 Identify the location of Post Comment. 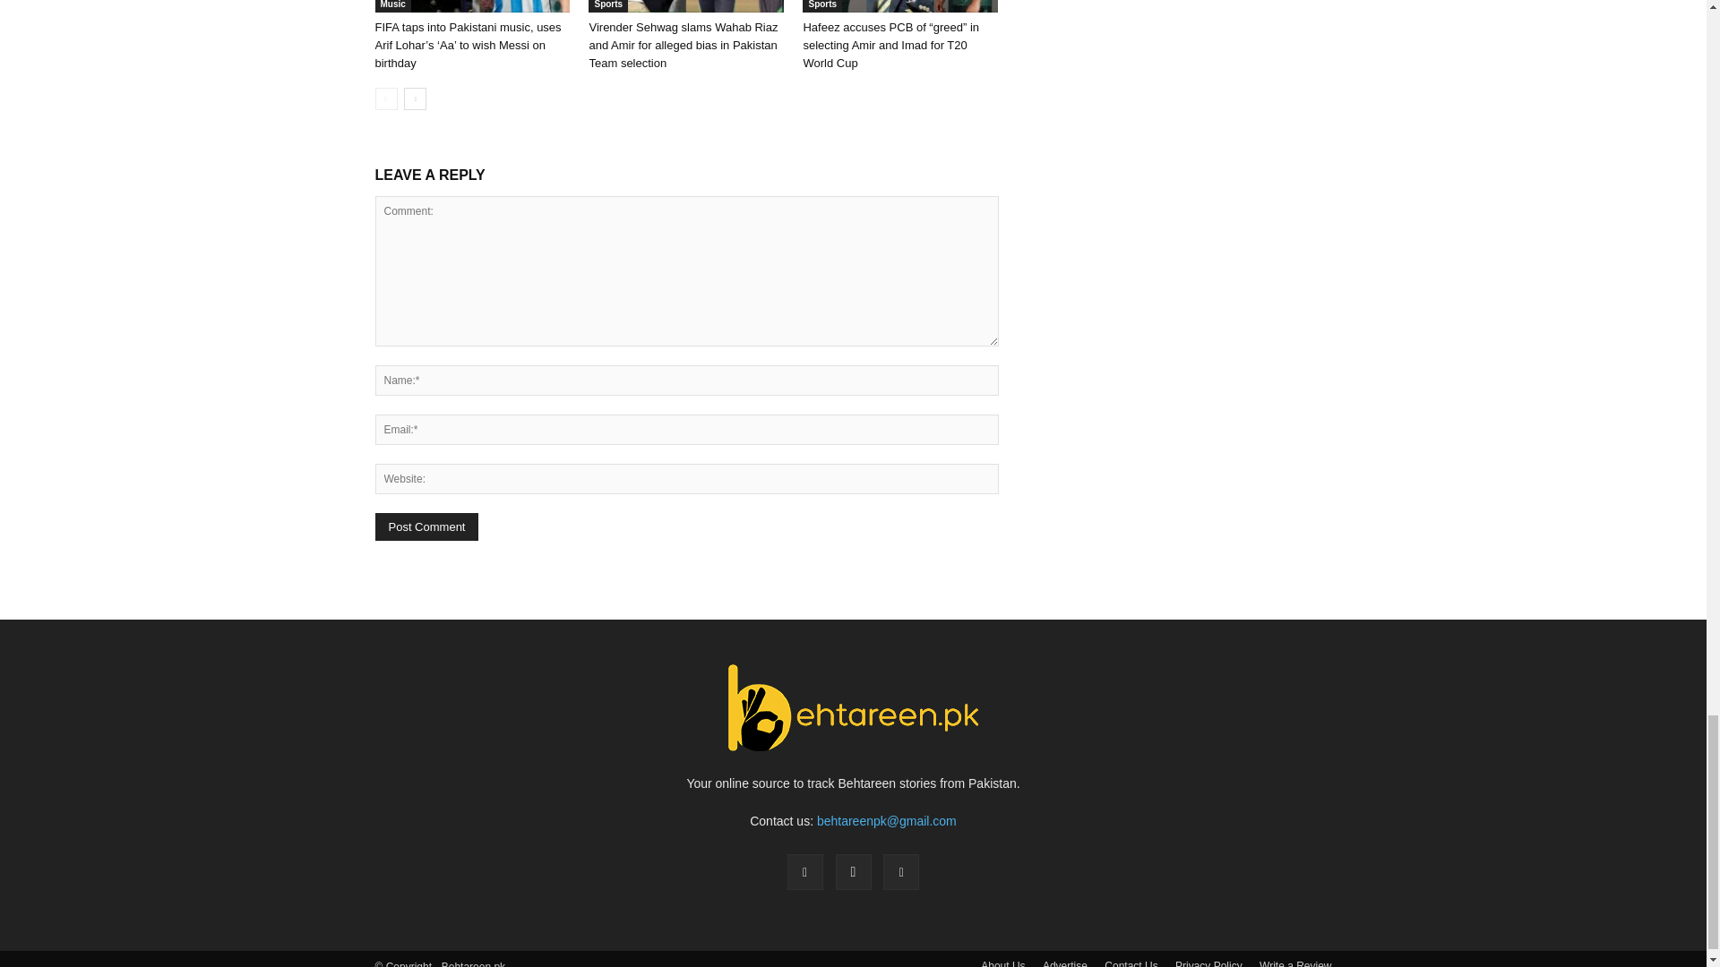
(426, 526).